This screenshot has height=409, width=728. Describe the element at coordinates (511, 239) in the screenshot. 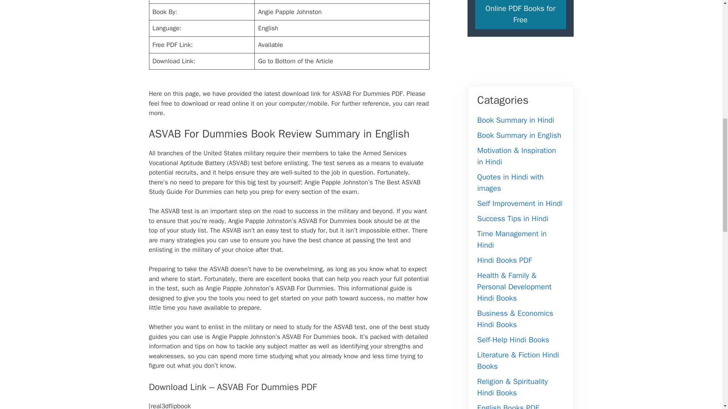

I see `Time Management in Hindi` at that location.